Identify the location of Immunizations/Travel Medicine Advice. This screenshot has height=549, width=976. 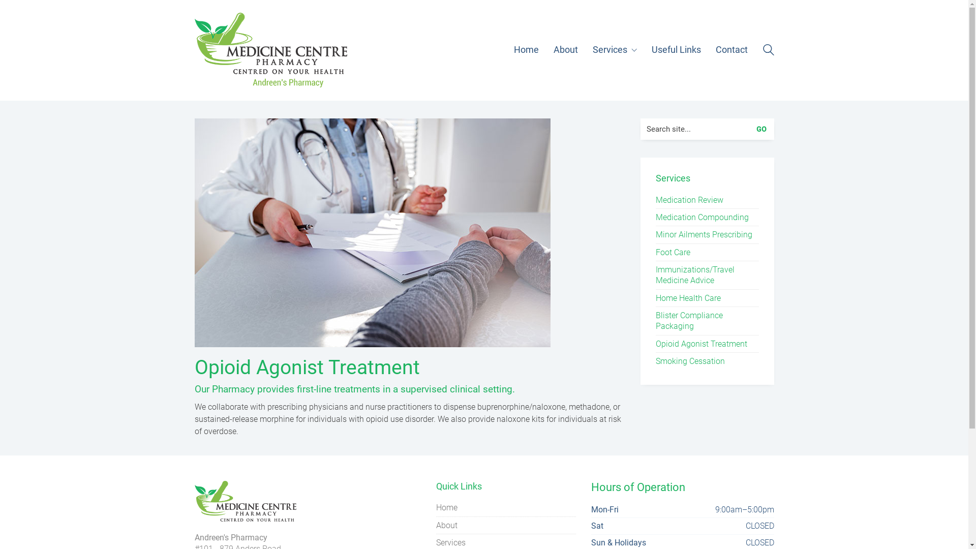
(708, 276).